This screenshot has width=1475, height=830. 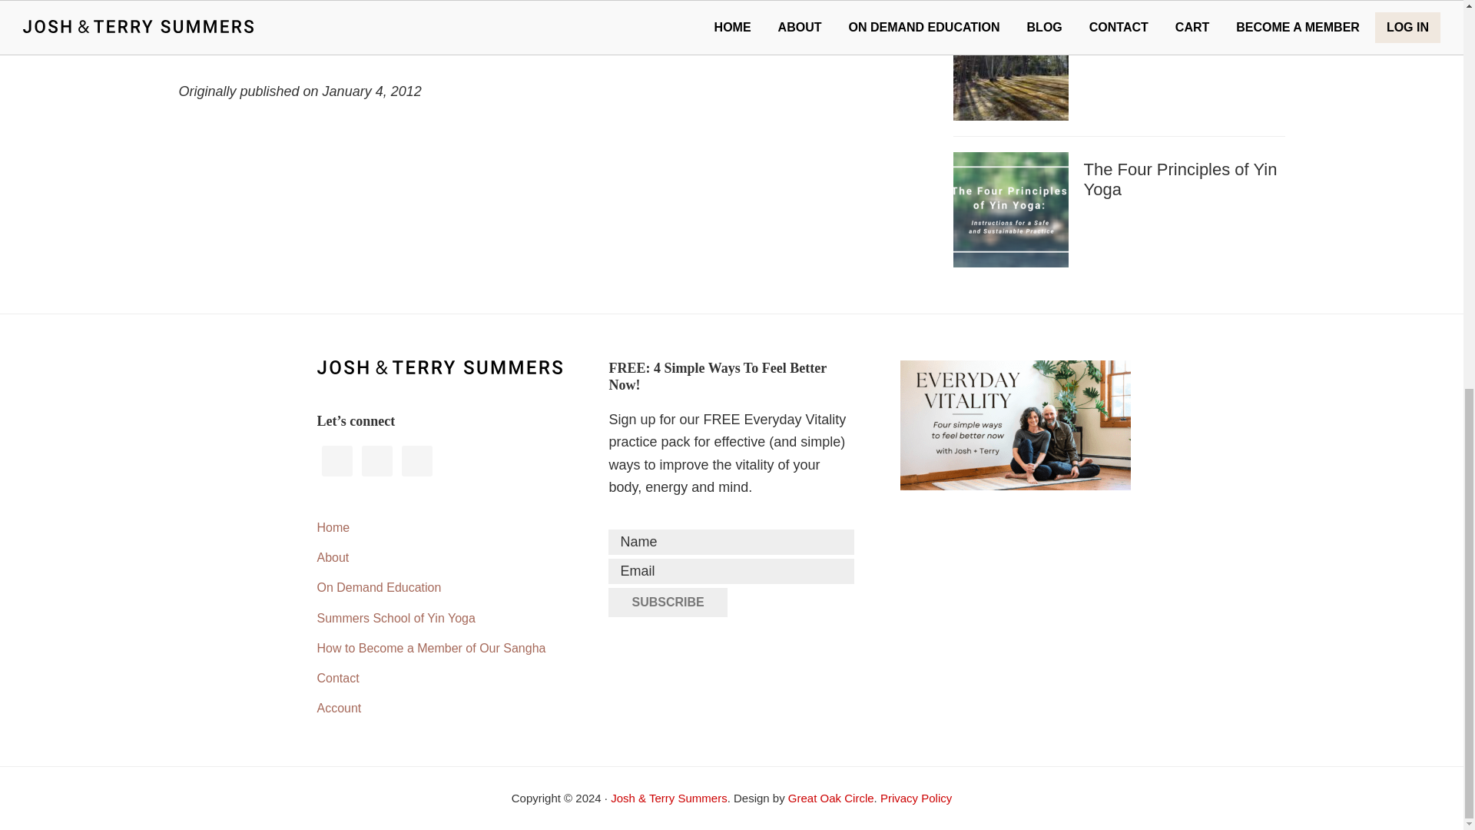 What do you see at coordinates (667, 603) in the screenshot?
I see `Subscribe` at bounding box center [667, 603].